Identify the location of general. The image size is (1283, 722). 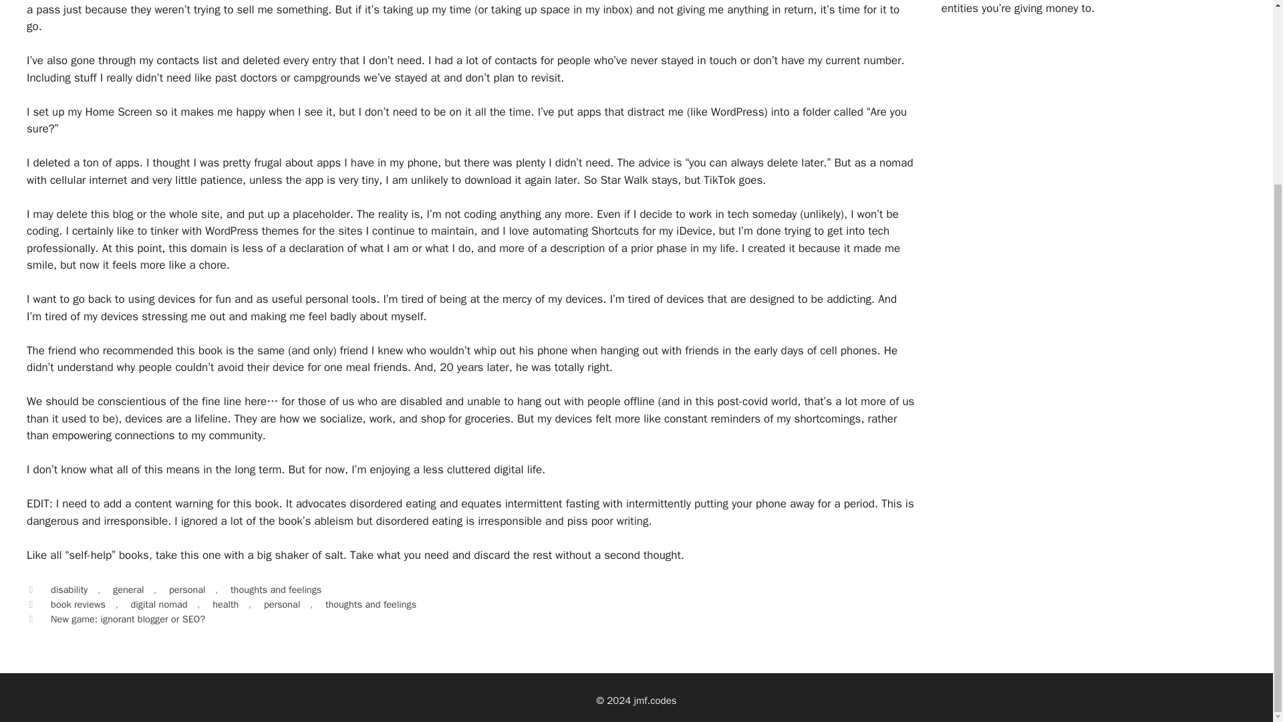
(128, 590).